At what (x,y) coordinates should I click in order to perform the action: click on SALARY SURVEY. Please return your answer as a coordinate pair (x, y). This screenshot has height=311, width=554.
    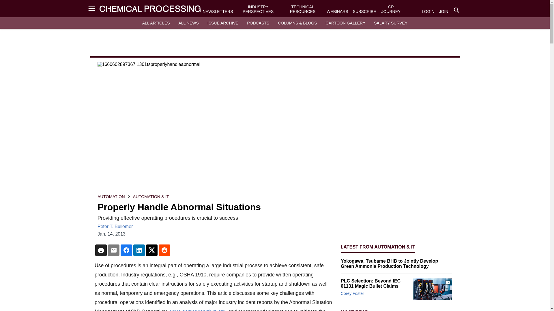
    Looking at the image, I should click on (391, 23).